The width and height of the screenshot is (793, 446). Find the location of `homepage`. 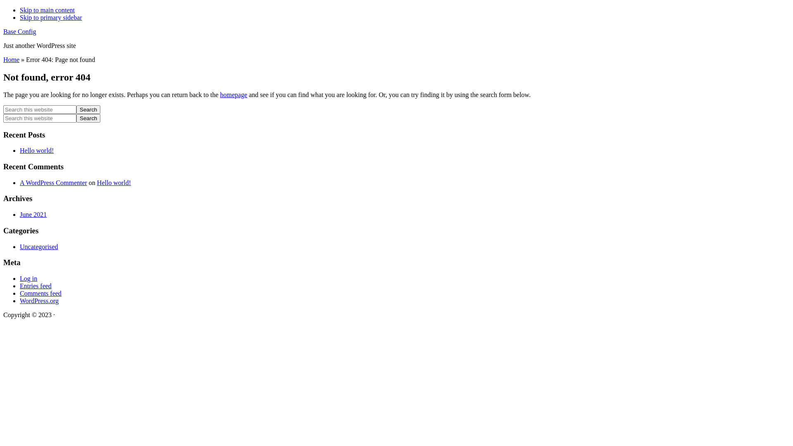

homepage is located at coordinates (234, 95).